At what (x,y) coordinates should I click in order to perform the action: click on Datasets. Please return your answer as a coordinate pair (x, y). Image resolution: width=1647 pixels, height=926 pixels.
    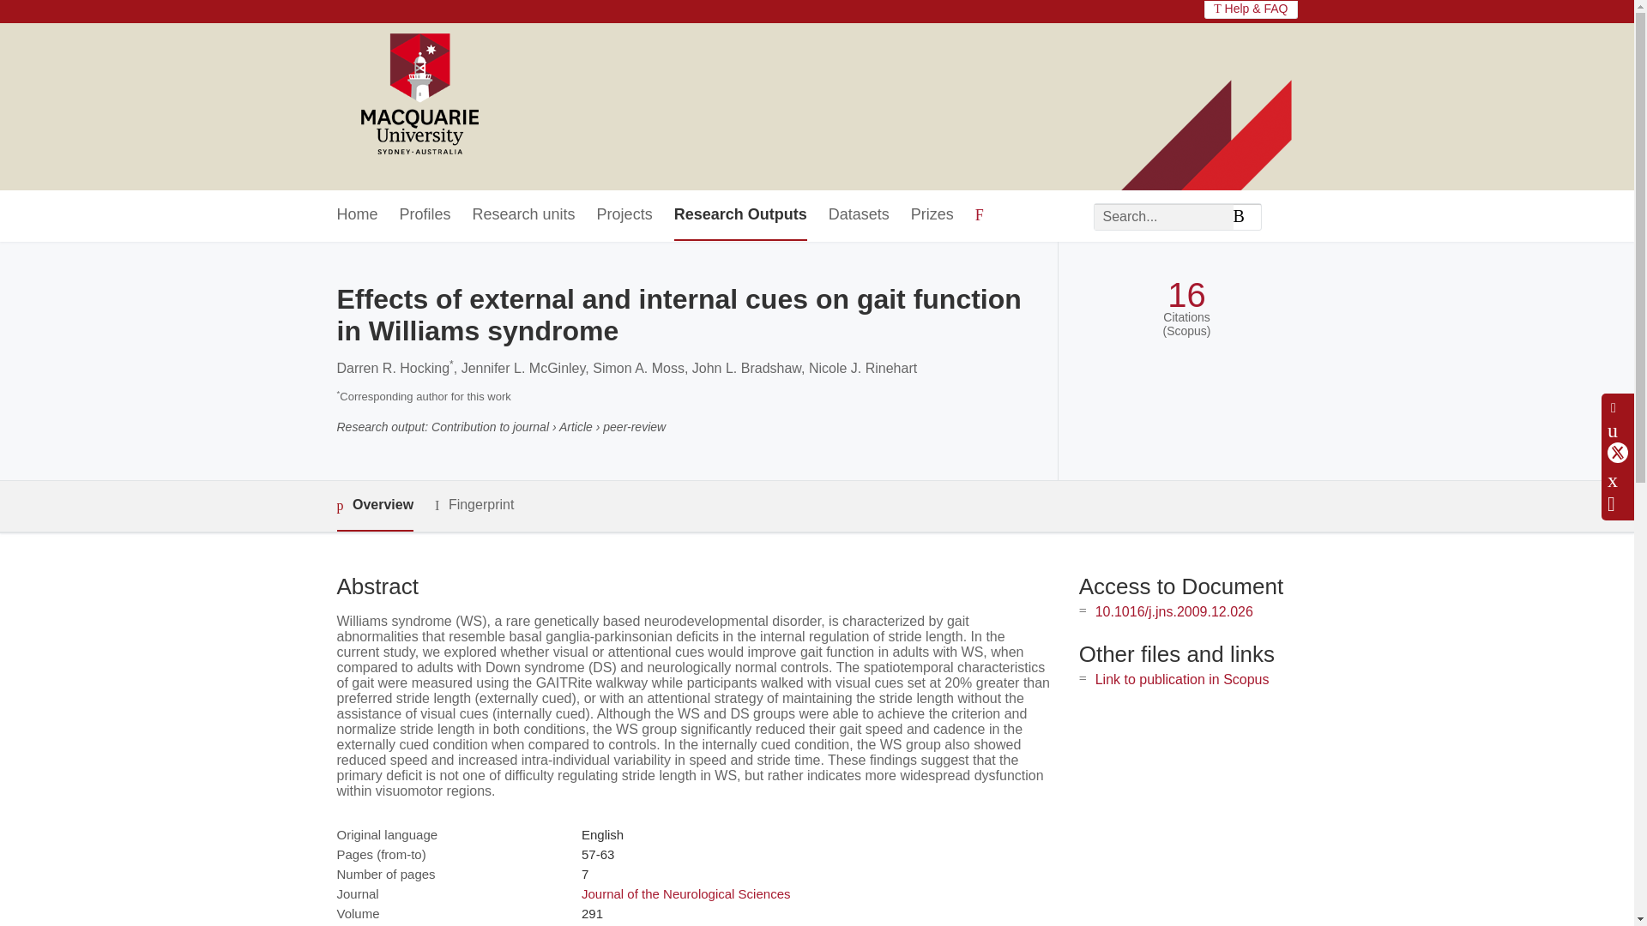
    Looking at the image, I should click on (858, 215).